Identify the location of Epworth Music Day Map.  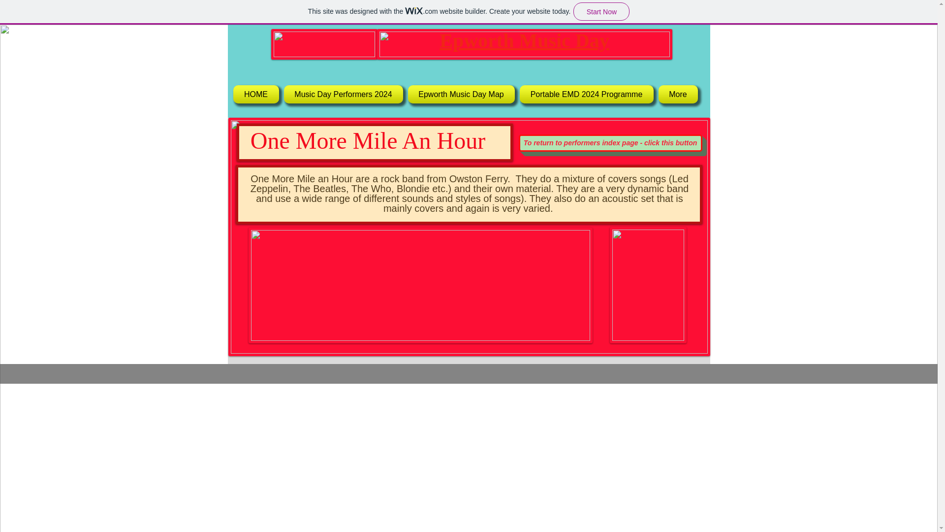
(461, 94).